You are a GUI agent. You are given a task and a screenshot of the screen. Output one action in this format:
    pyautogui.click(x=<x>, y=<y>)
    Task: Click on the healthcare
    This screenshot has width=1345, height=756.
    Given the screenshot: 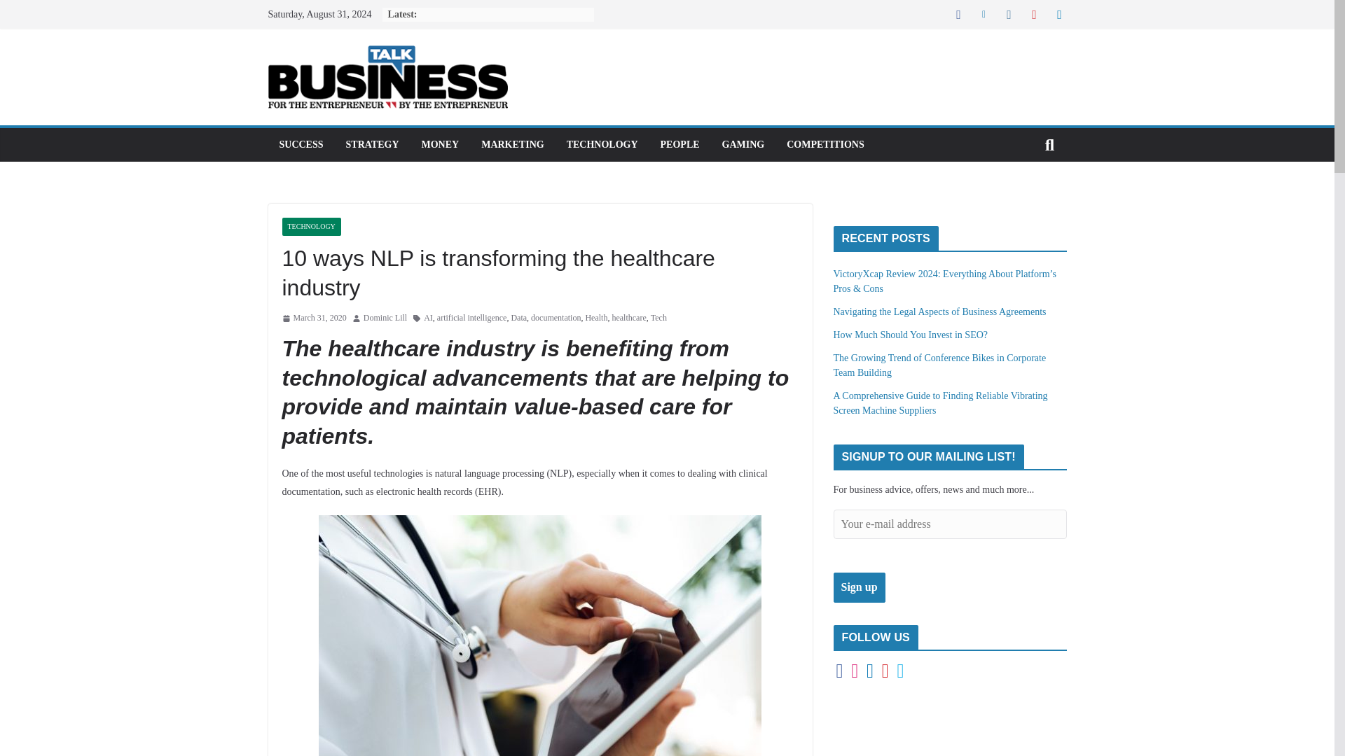 What is the action you would take?
    pyautogui.click(x=628, y=318)
    